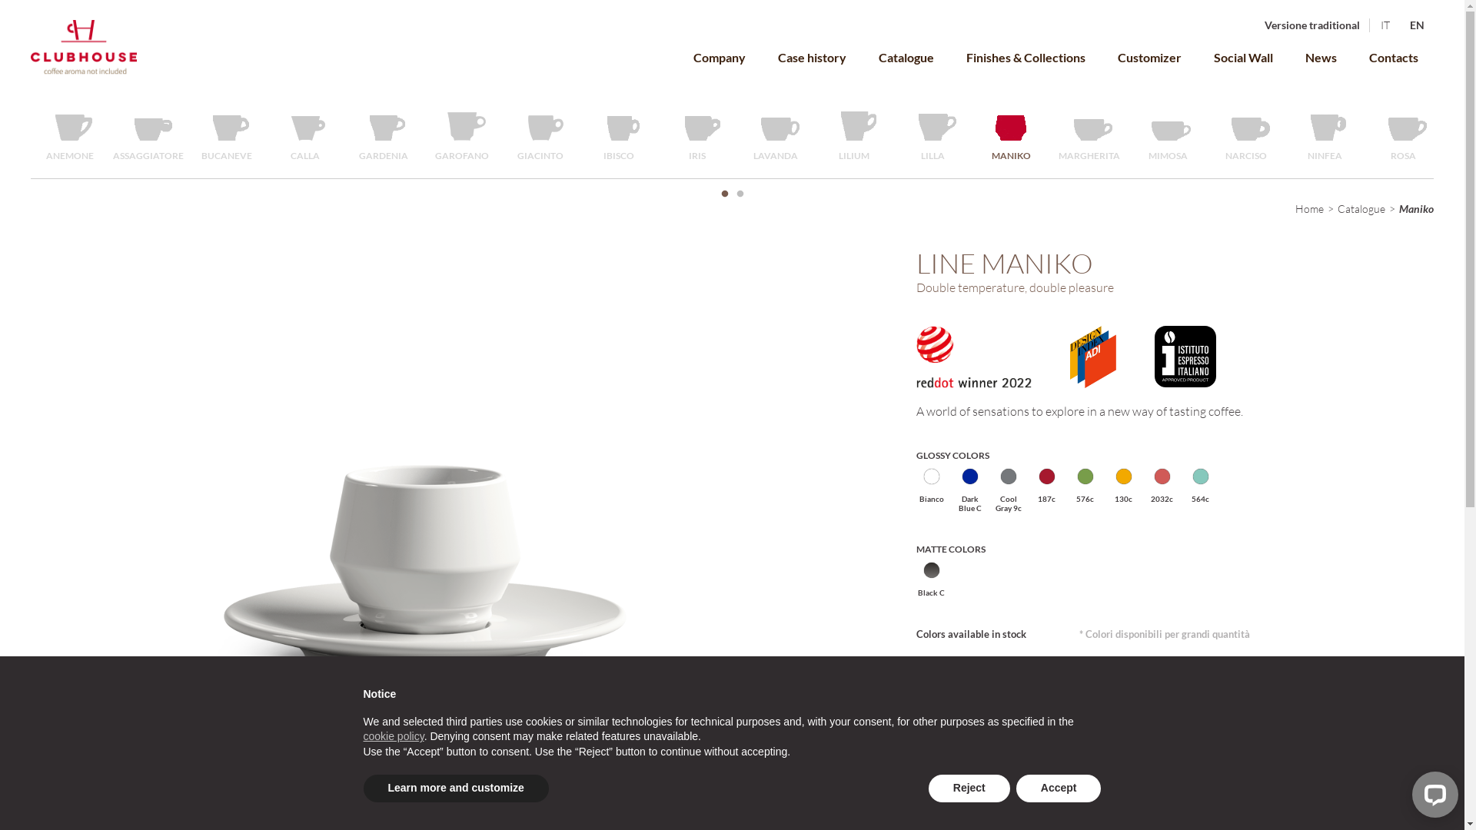  What do you see at coordinates (394, 736) in the screenshot?
I see `cookie policy` at bounding box center [394, 736].